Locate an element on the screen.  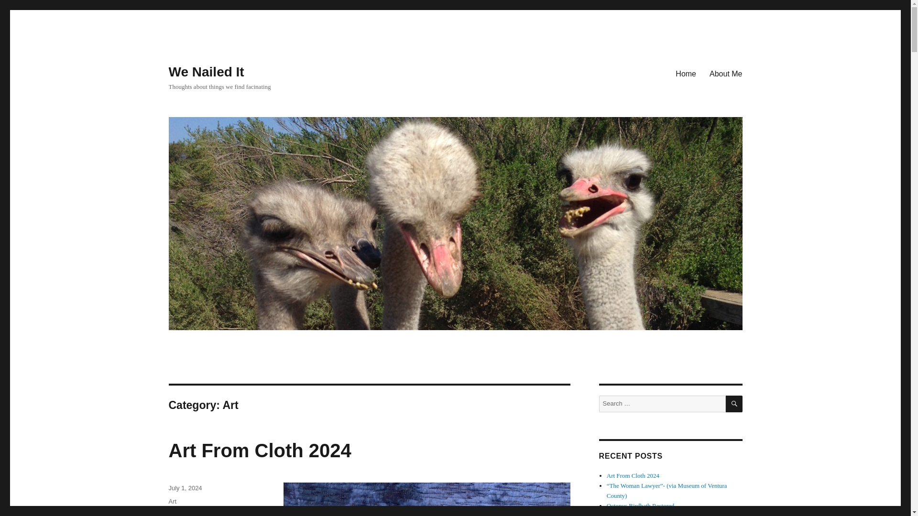
About Me is located at coordinates (726, 73).